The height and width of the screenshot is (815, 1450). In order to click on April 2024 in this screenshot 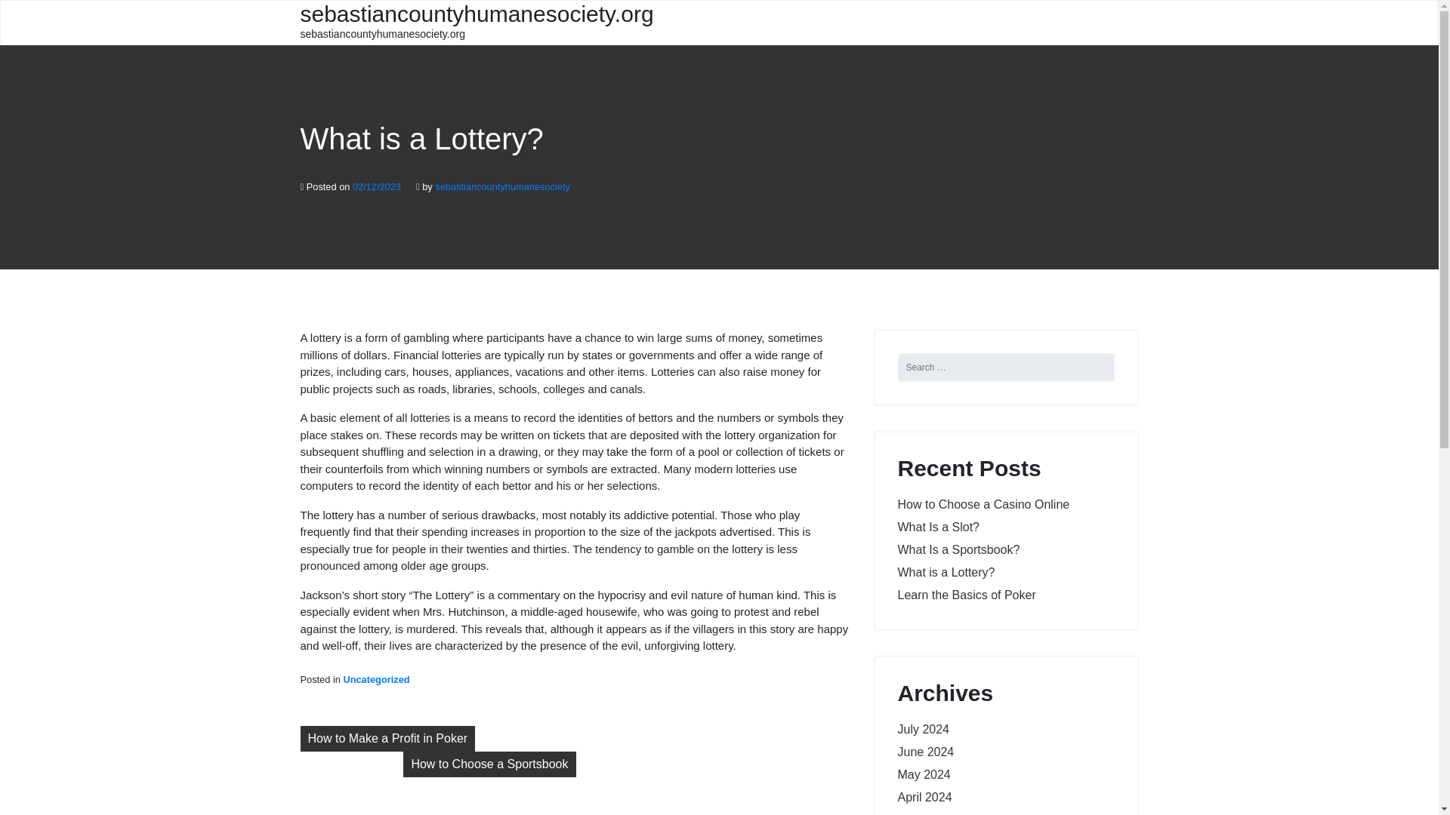, I will do `click(924, 797)`.